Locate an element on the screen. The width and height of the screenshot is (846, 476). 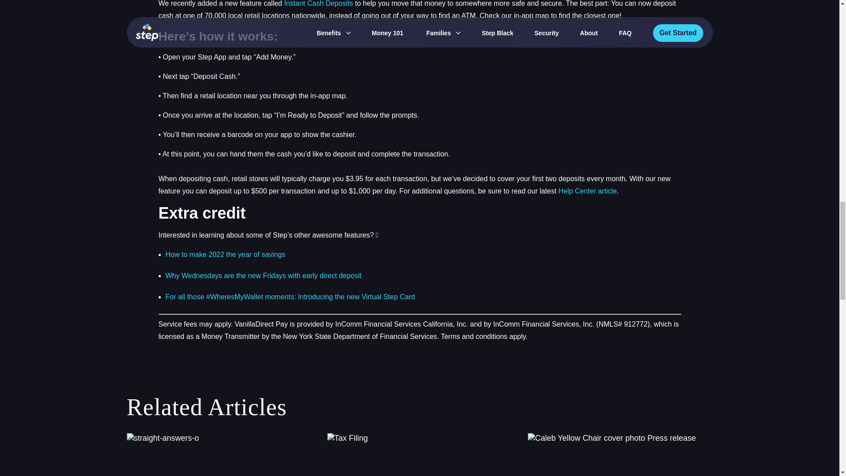
Help Center article is located at coordinates (419, 454).